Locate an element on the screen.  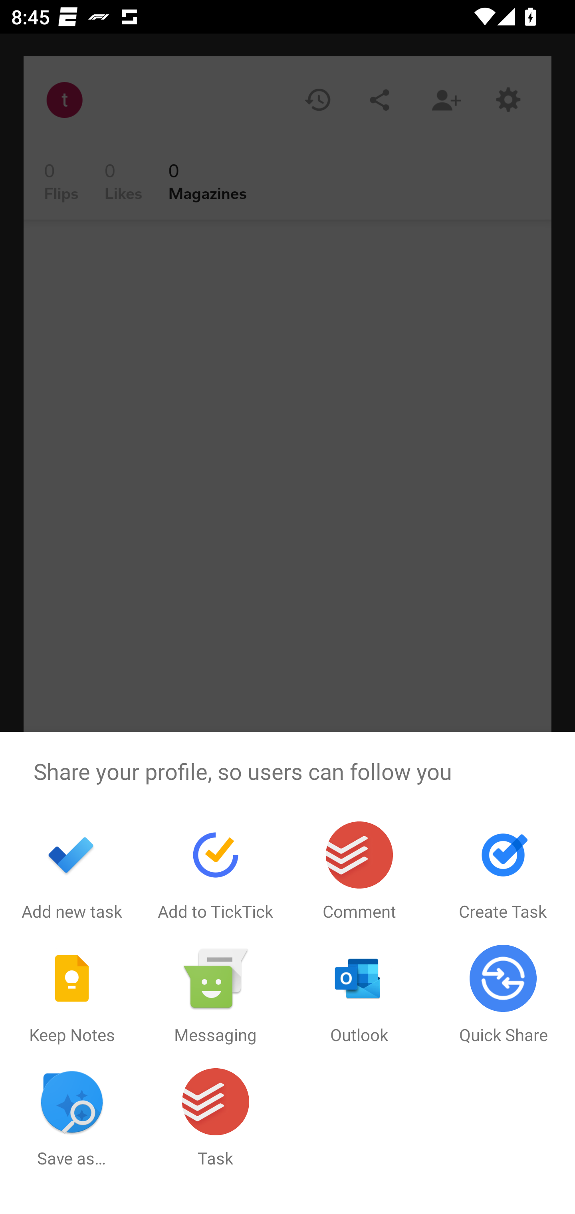
Outlook is located at coordinates (359, 995).